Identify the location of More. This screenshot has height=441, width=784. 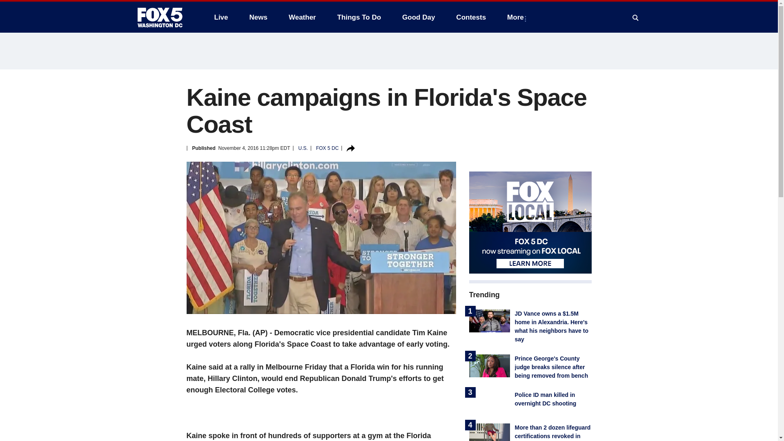
(517, 17).